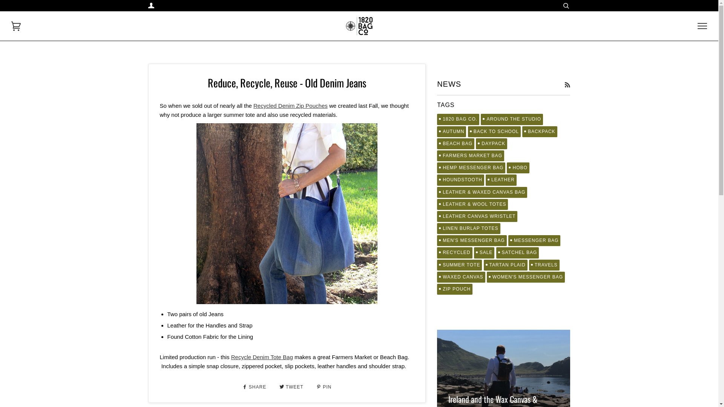 This screenshot has height=407, width=724. What do you see at coordinates (255, 387) in the screenshot?
I see `SHARE` at bounding box center [255, 387].